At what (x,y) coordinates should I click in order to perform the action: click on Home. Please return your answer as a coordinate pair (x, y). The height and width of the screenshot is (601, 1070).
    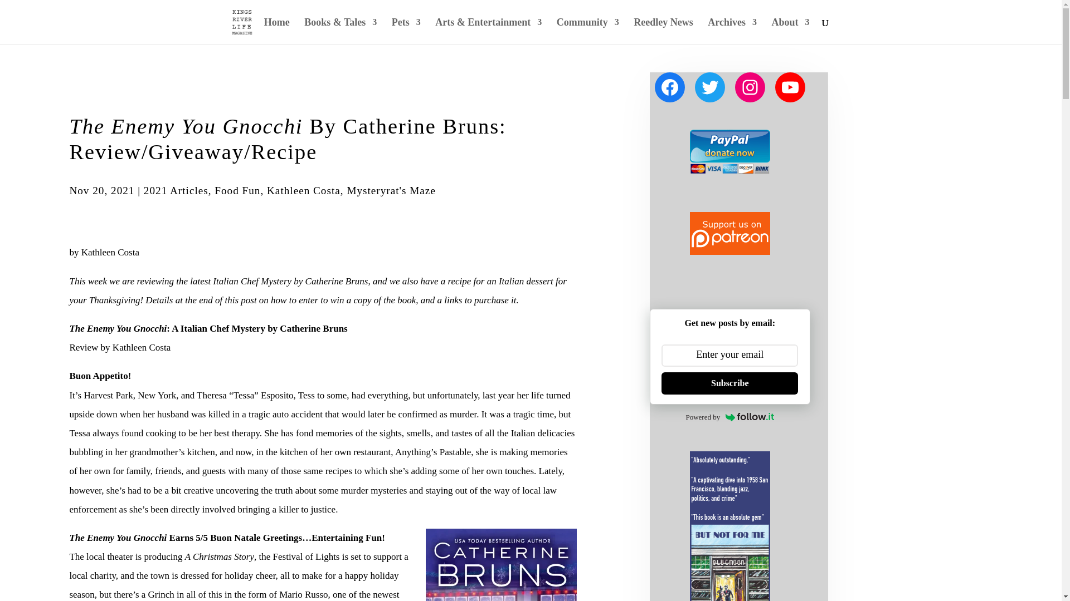
    Looking at the image, I should click on (277, 31).